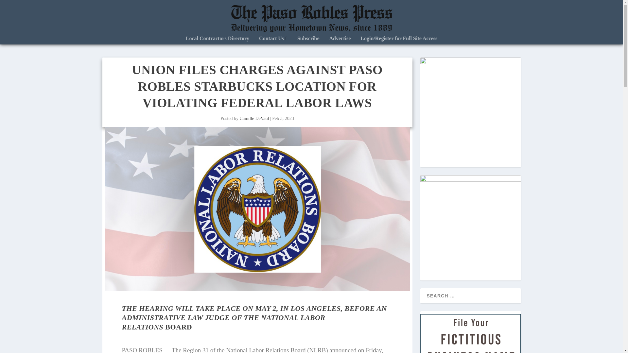  What do you see at coordinates (254, 119) in the screenshot?
I see `Posts by Camille DeVaul` at bounding box center [254, 119].